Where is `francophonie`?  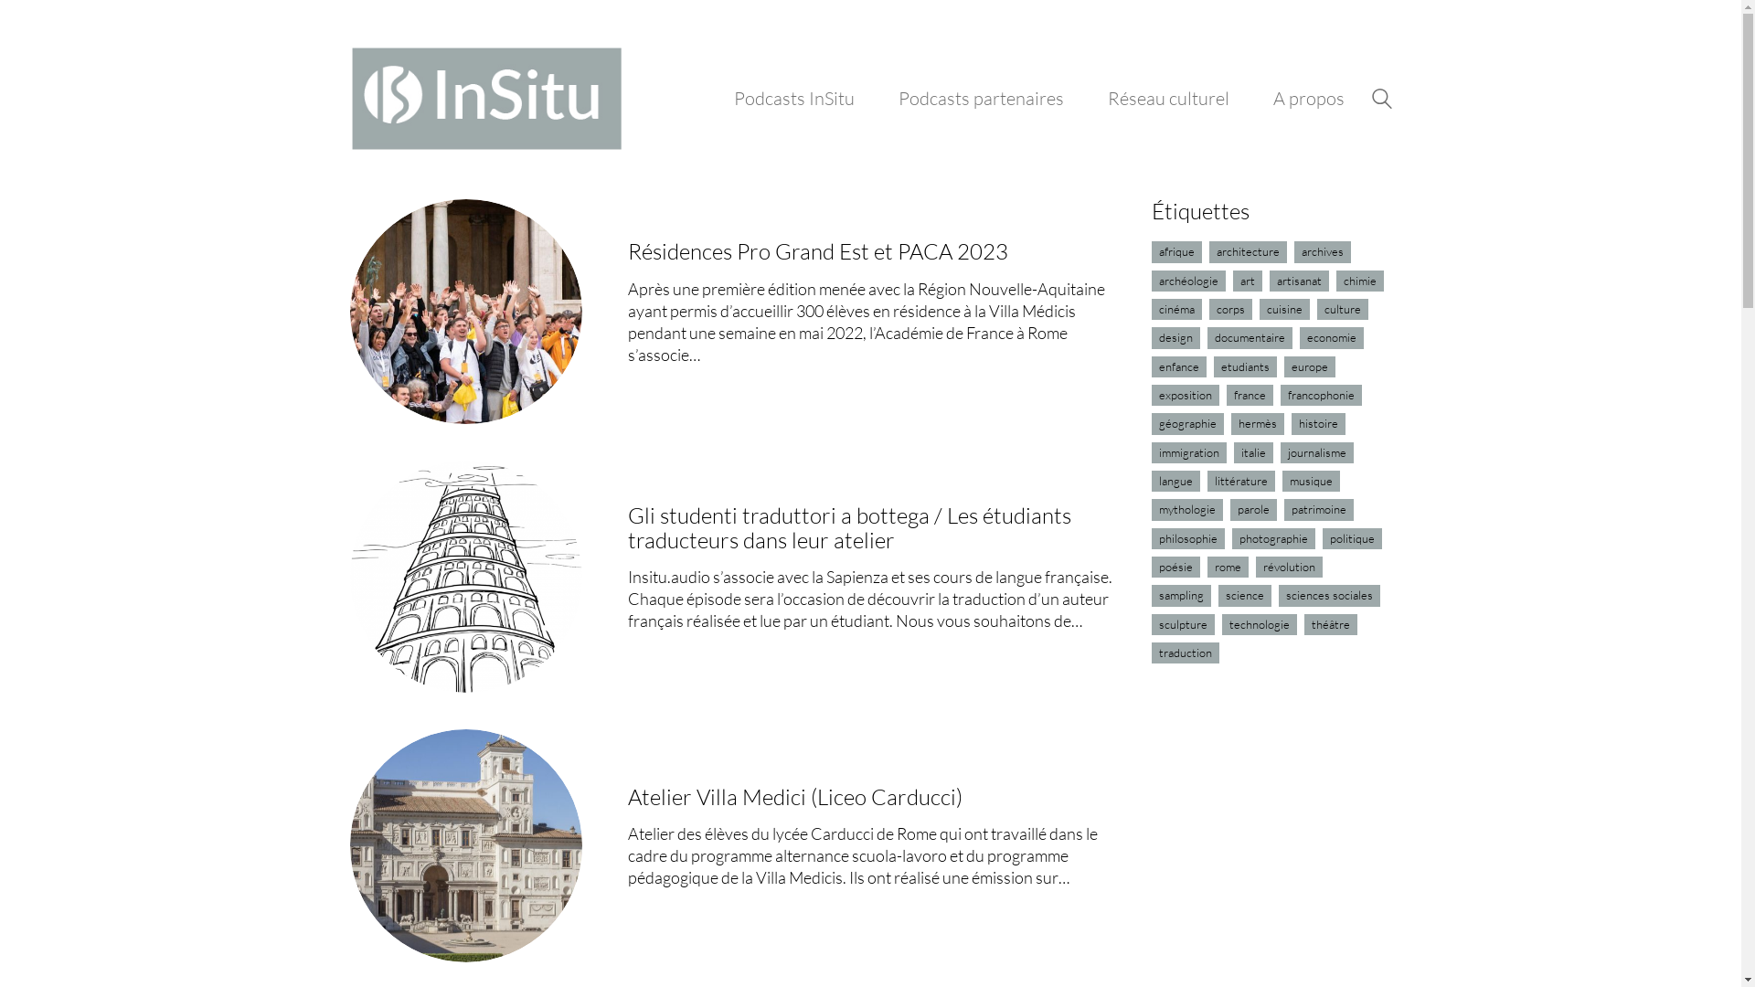 francophonie is located at coordinates (1322, 395).